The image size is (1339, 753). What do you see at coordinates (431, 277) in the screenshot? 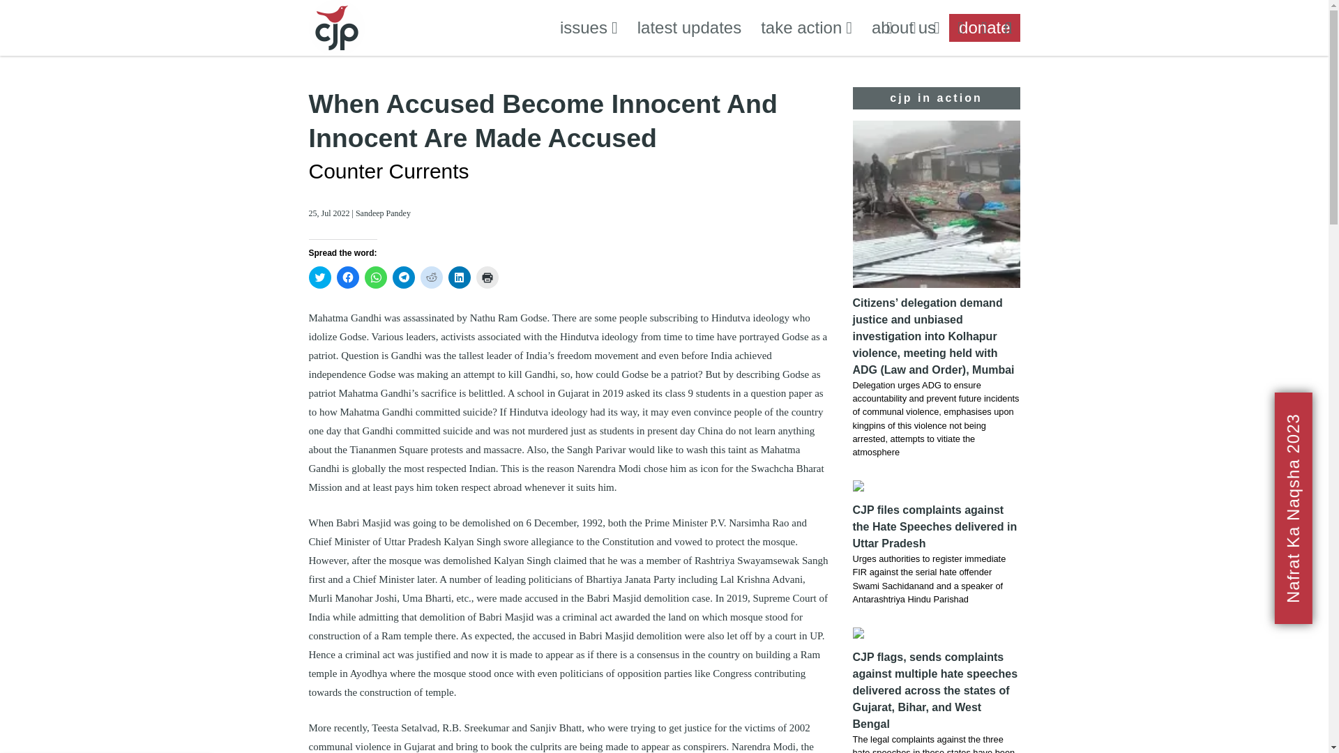
I see `Click to share on Reddit` at bounding box center [431, 277].